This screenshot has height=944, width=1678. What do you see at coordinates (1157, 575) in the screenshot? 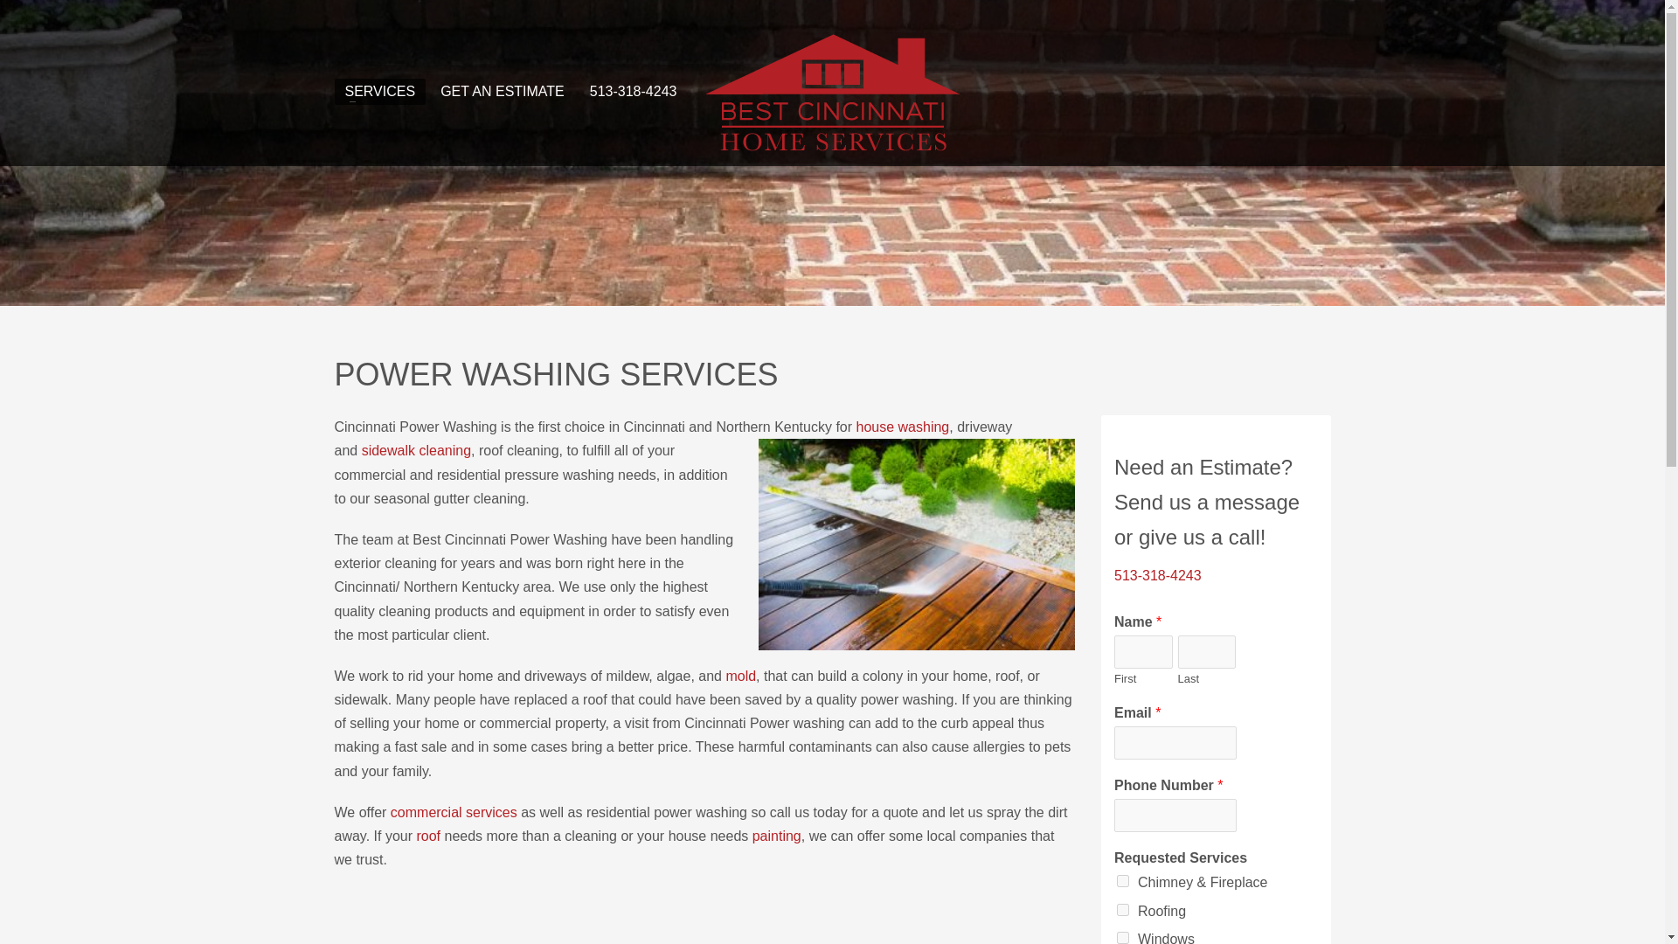
I see `513-318-4243` at bounding box center [1157, 575].